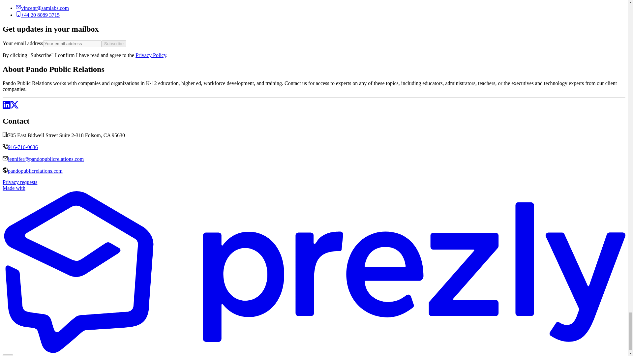 The width and height of the screenshot is (633, 356). Describe the element at coordinates (7, 107) in the screenshot. I see `LinkedIn` at that location.